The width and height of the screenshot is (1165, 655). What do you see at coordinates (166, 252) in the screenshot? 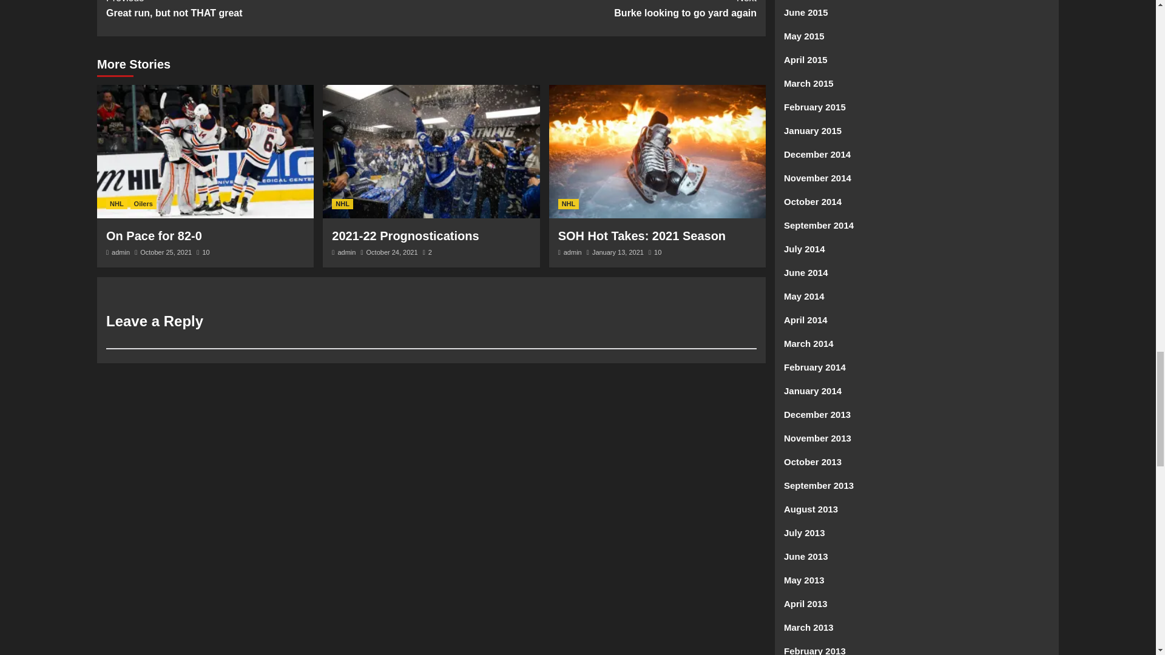
I see `October 25, 2021` at bounding box center [166, 252].